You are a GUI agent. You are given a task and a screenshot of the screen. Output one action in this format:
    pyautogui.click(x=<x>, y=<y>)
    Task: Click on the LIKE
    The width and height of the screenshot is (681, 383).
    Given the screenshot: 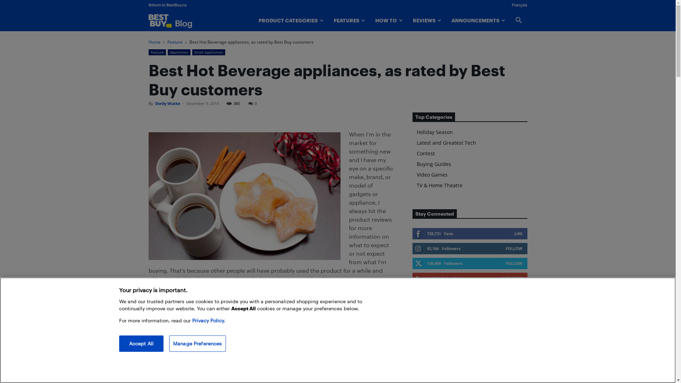 What is the action you would take?
    pyautogui.click(x=519, y=233)
    